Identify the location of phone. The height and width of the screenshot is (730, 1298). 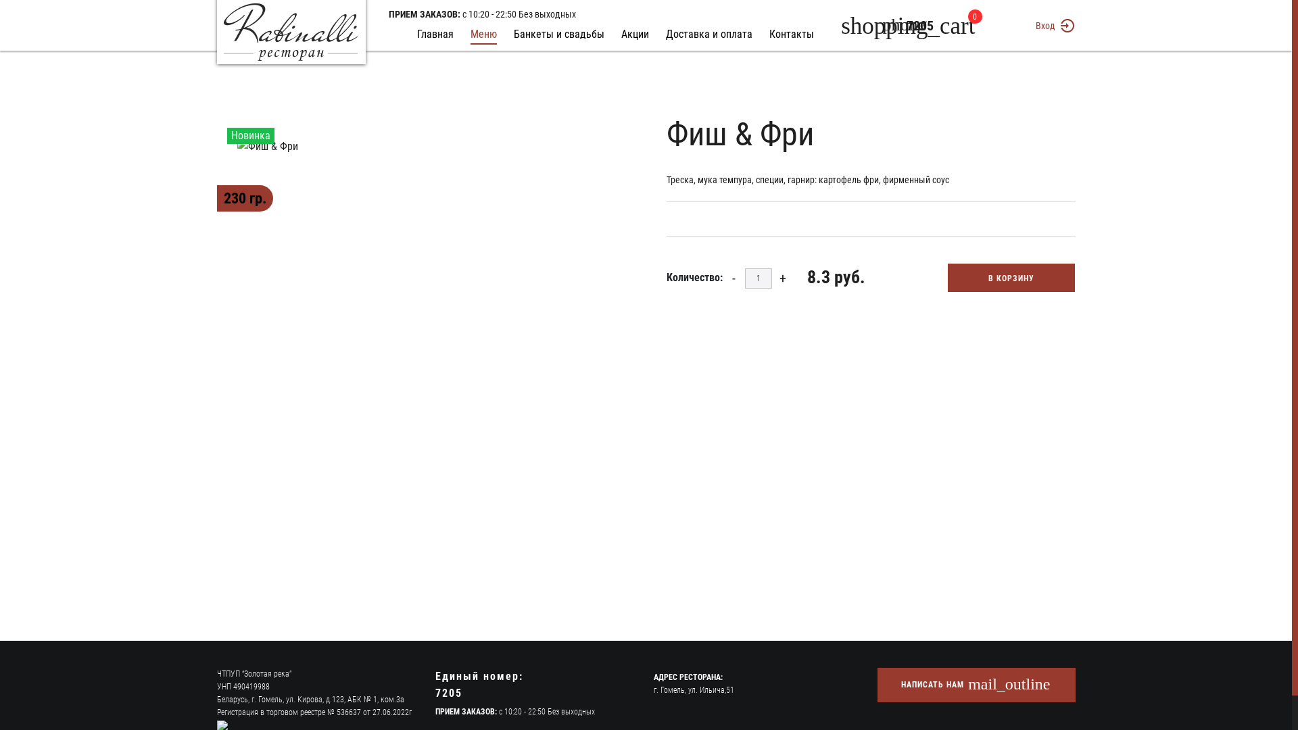
(20, 9).